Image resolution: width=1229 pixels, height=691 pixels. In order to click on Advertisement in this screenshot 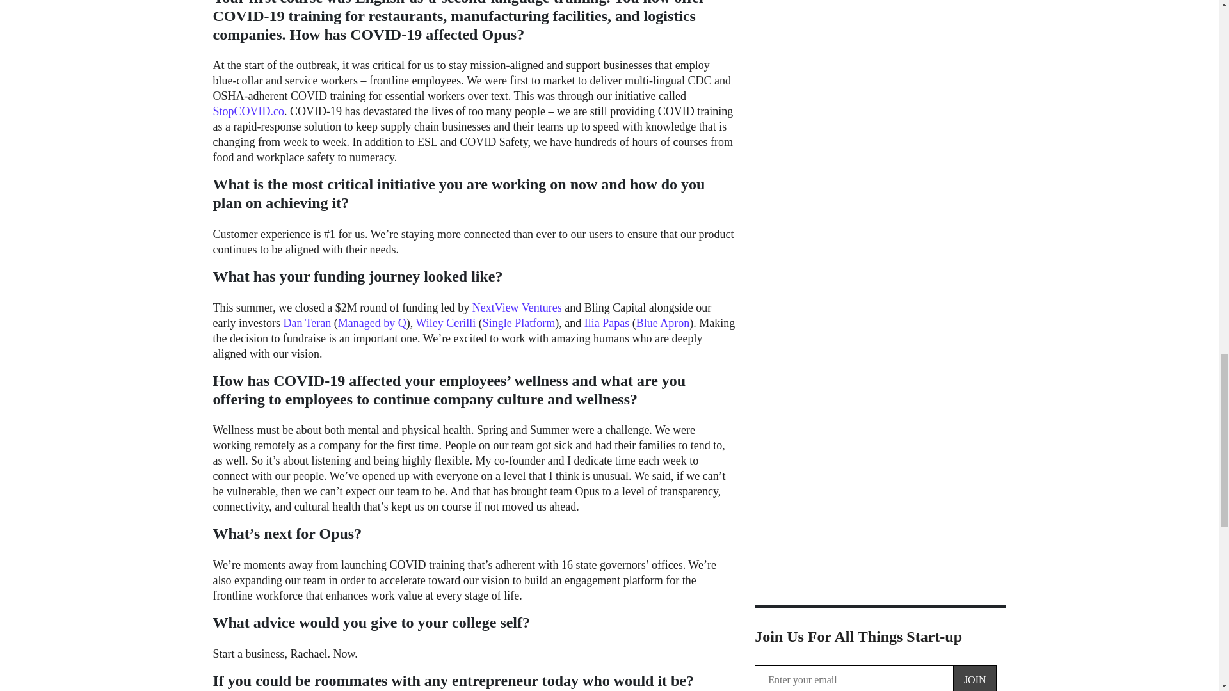, I will do `click(880, 88)`.